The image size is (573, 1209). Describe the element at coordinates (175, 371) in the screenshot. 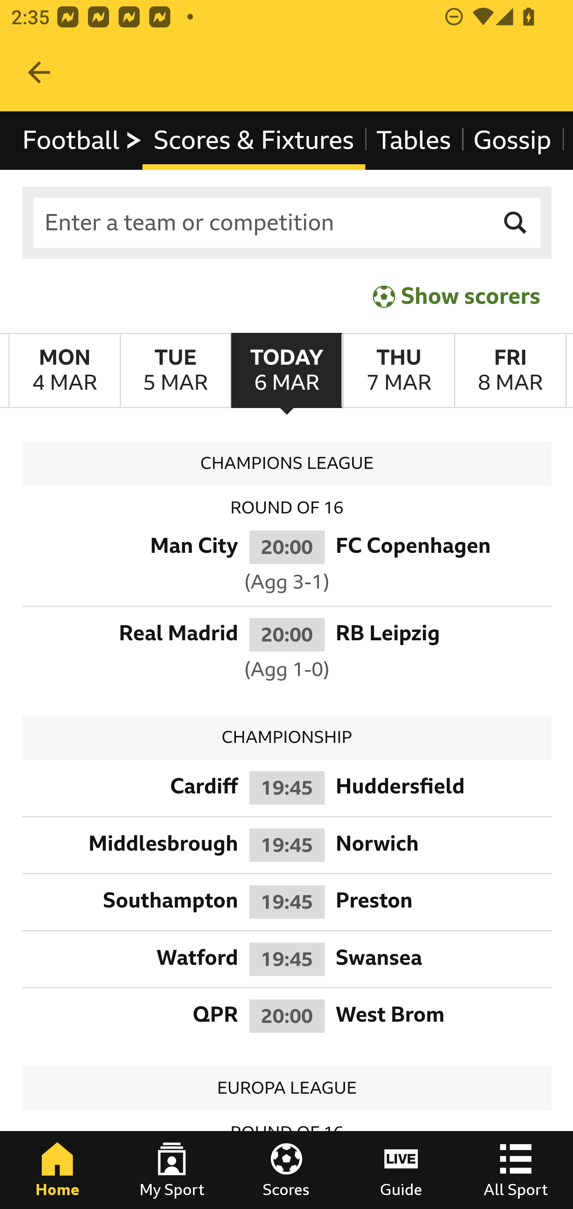

I see `TuesdayMarch 5th Tuesday March 5th` at that location.